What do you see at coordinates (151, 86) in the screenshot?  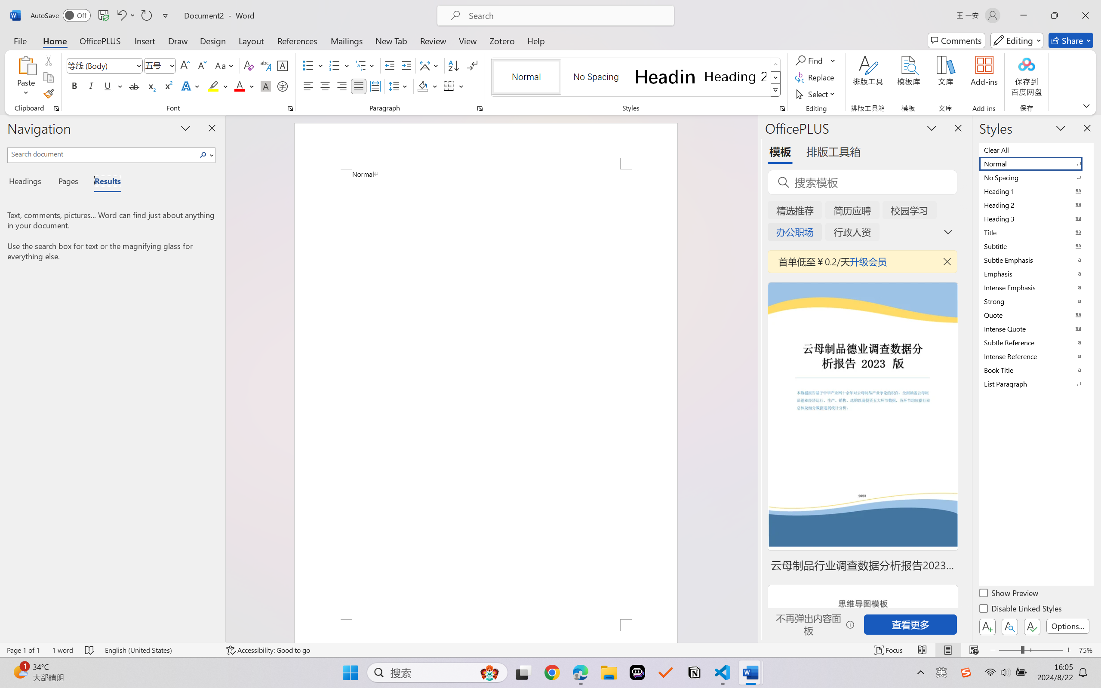 I see `Subscript` at bounding box center [151, 86].